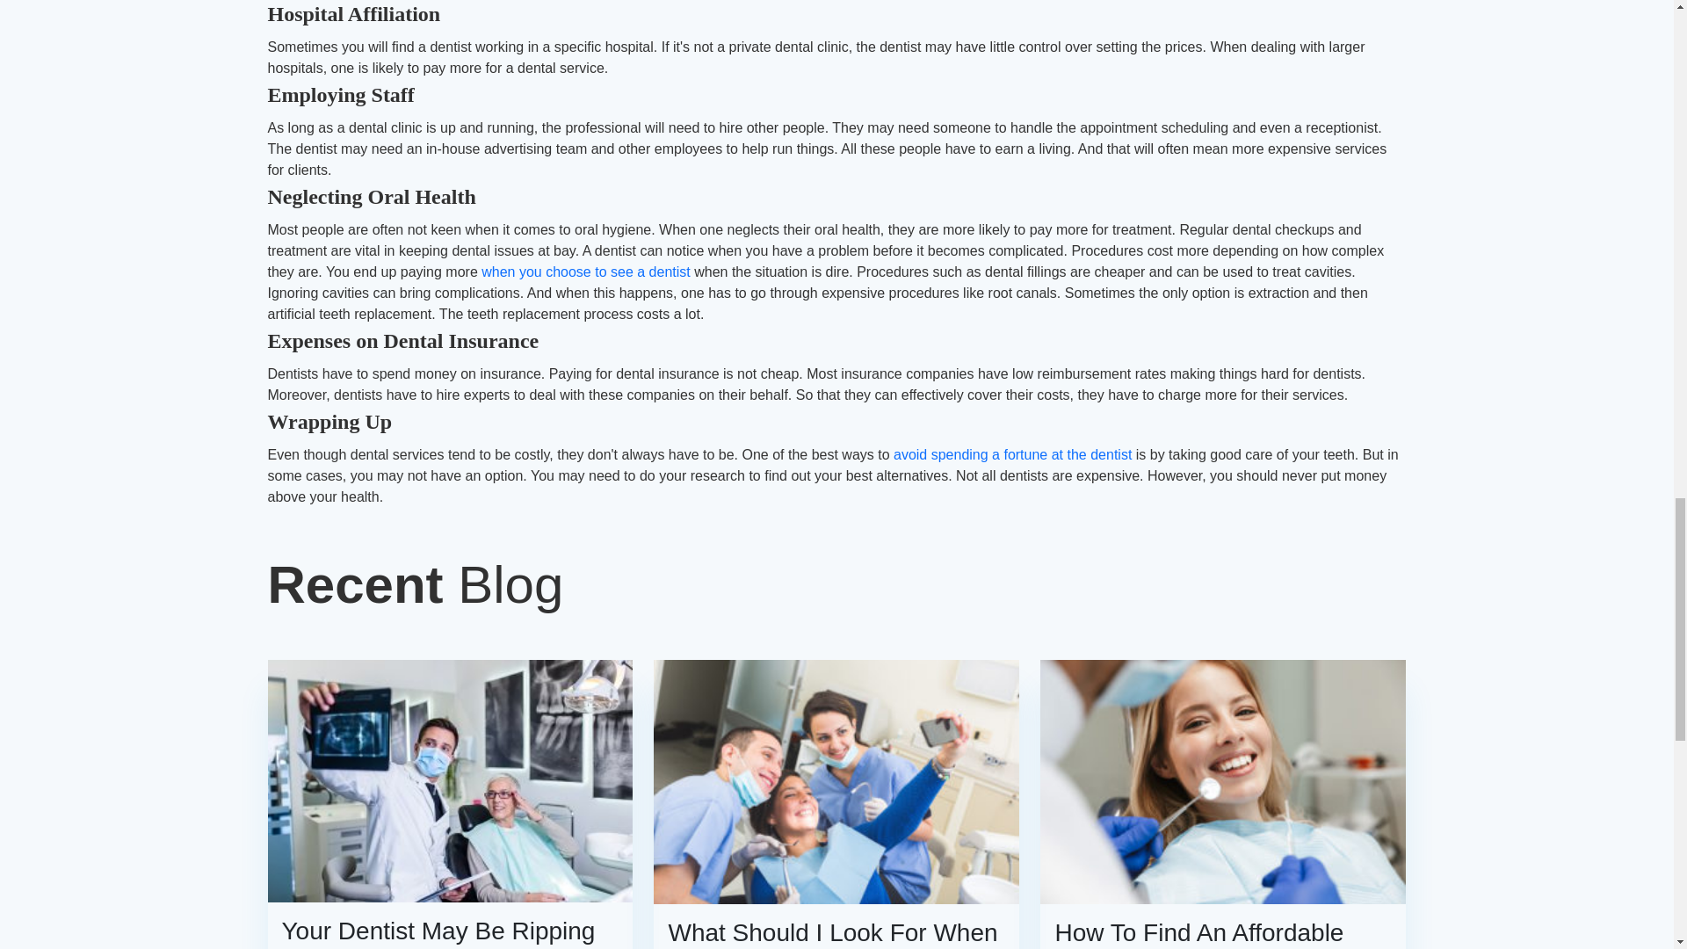  Describe the element at coordinates (1012, 453) in the screenshot. I see `avoid spending a fortune at the dentist` at that location.